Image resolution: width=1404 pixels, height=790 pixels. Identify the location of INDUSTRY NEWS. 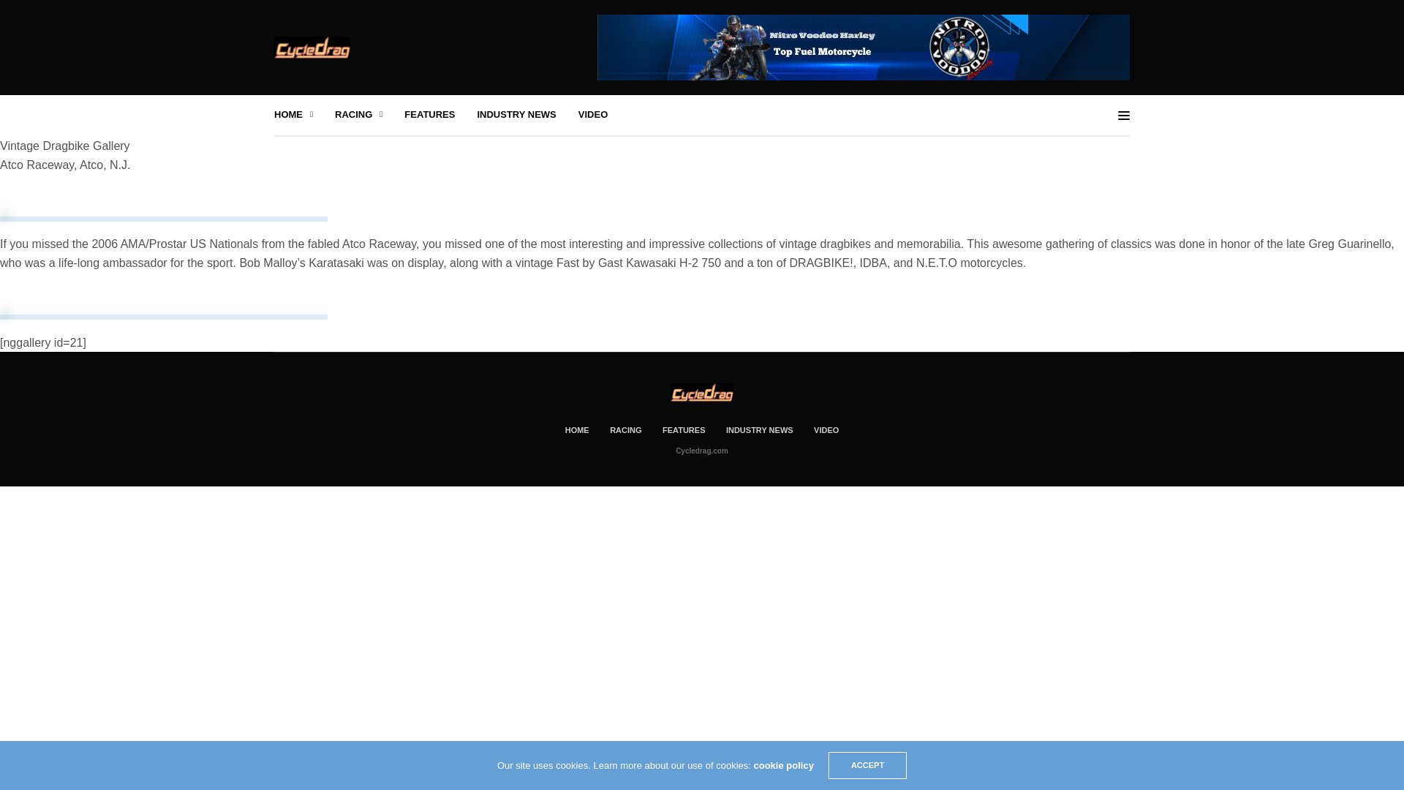
(516, 115).